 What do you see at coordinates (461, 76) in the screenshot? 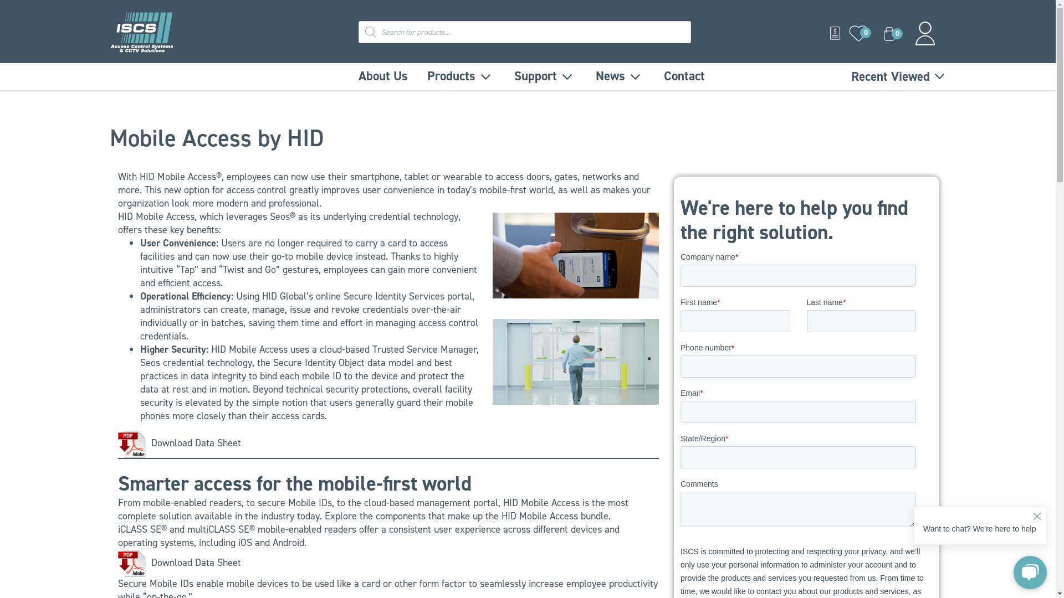
I see `Products` at bounding box center [461, 76].